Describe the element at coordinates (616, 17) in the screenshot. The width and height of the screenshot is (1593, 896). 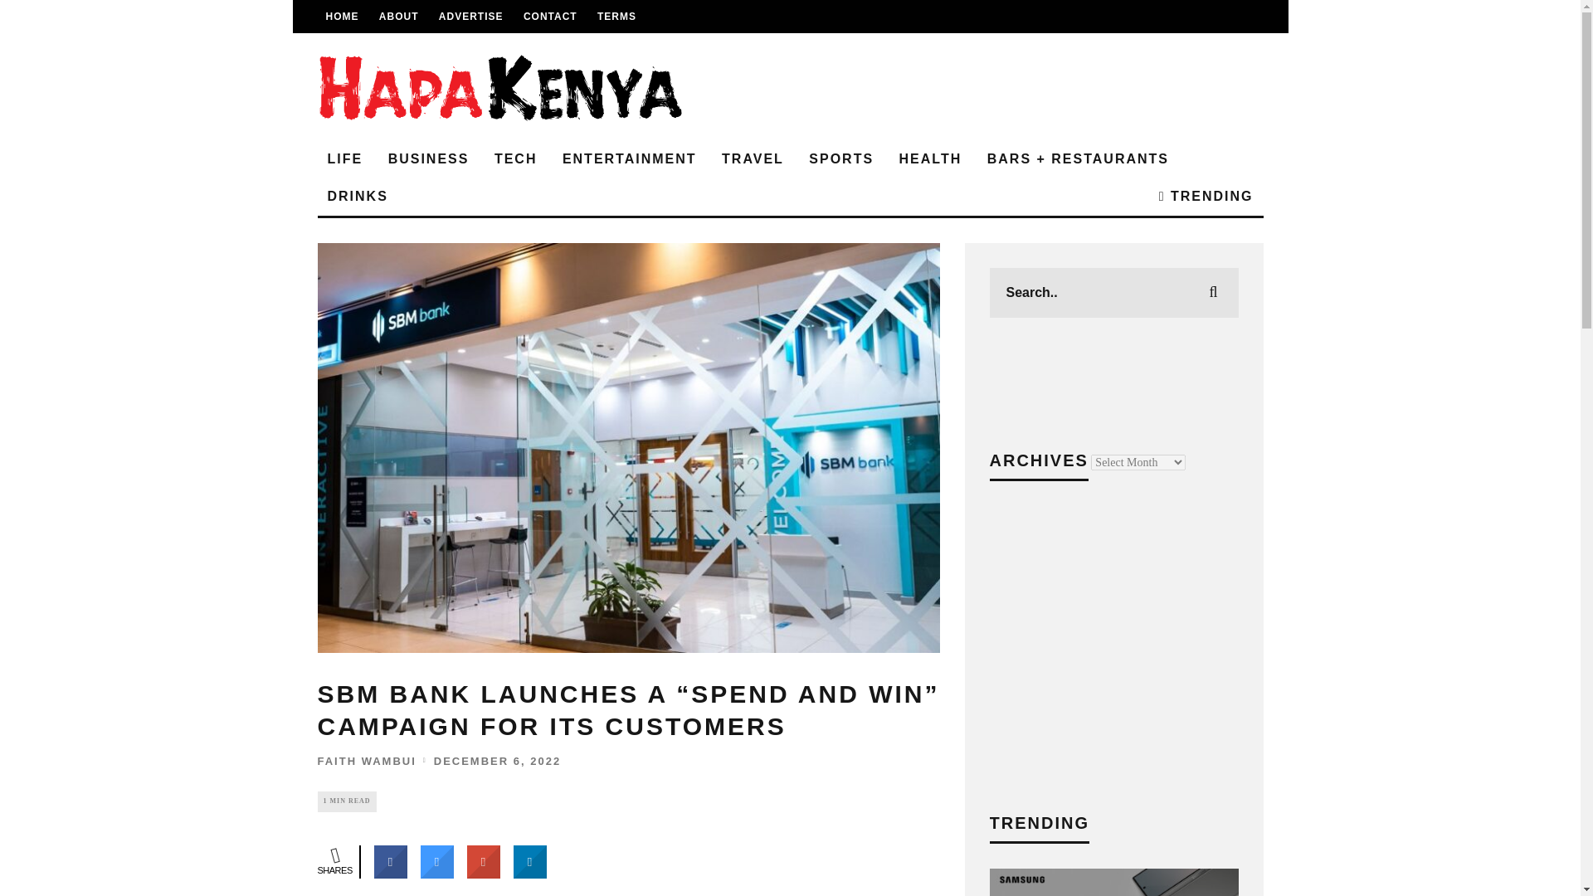
I see `TERMS` at that location.